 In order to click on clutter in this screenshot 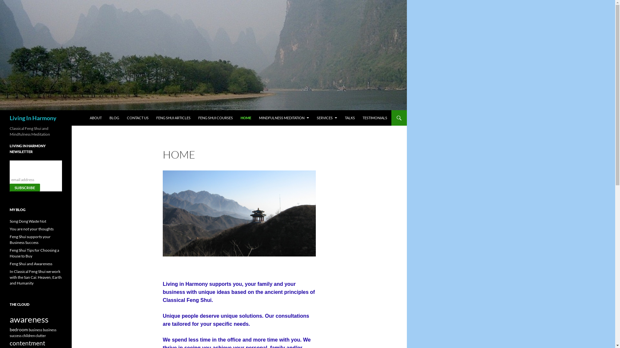, I will do `click(41, 336)`.